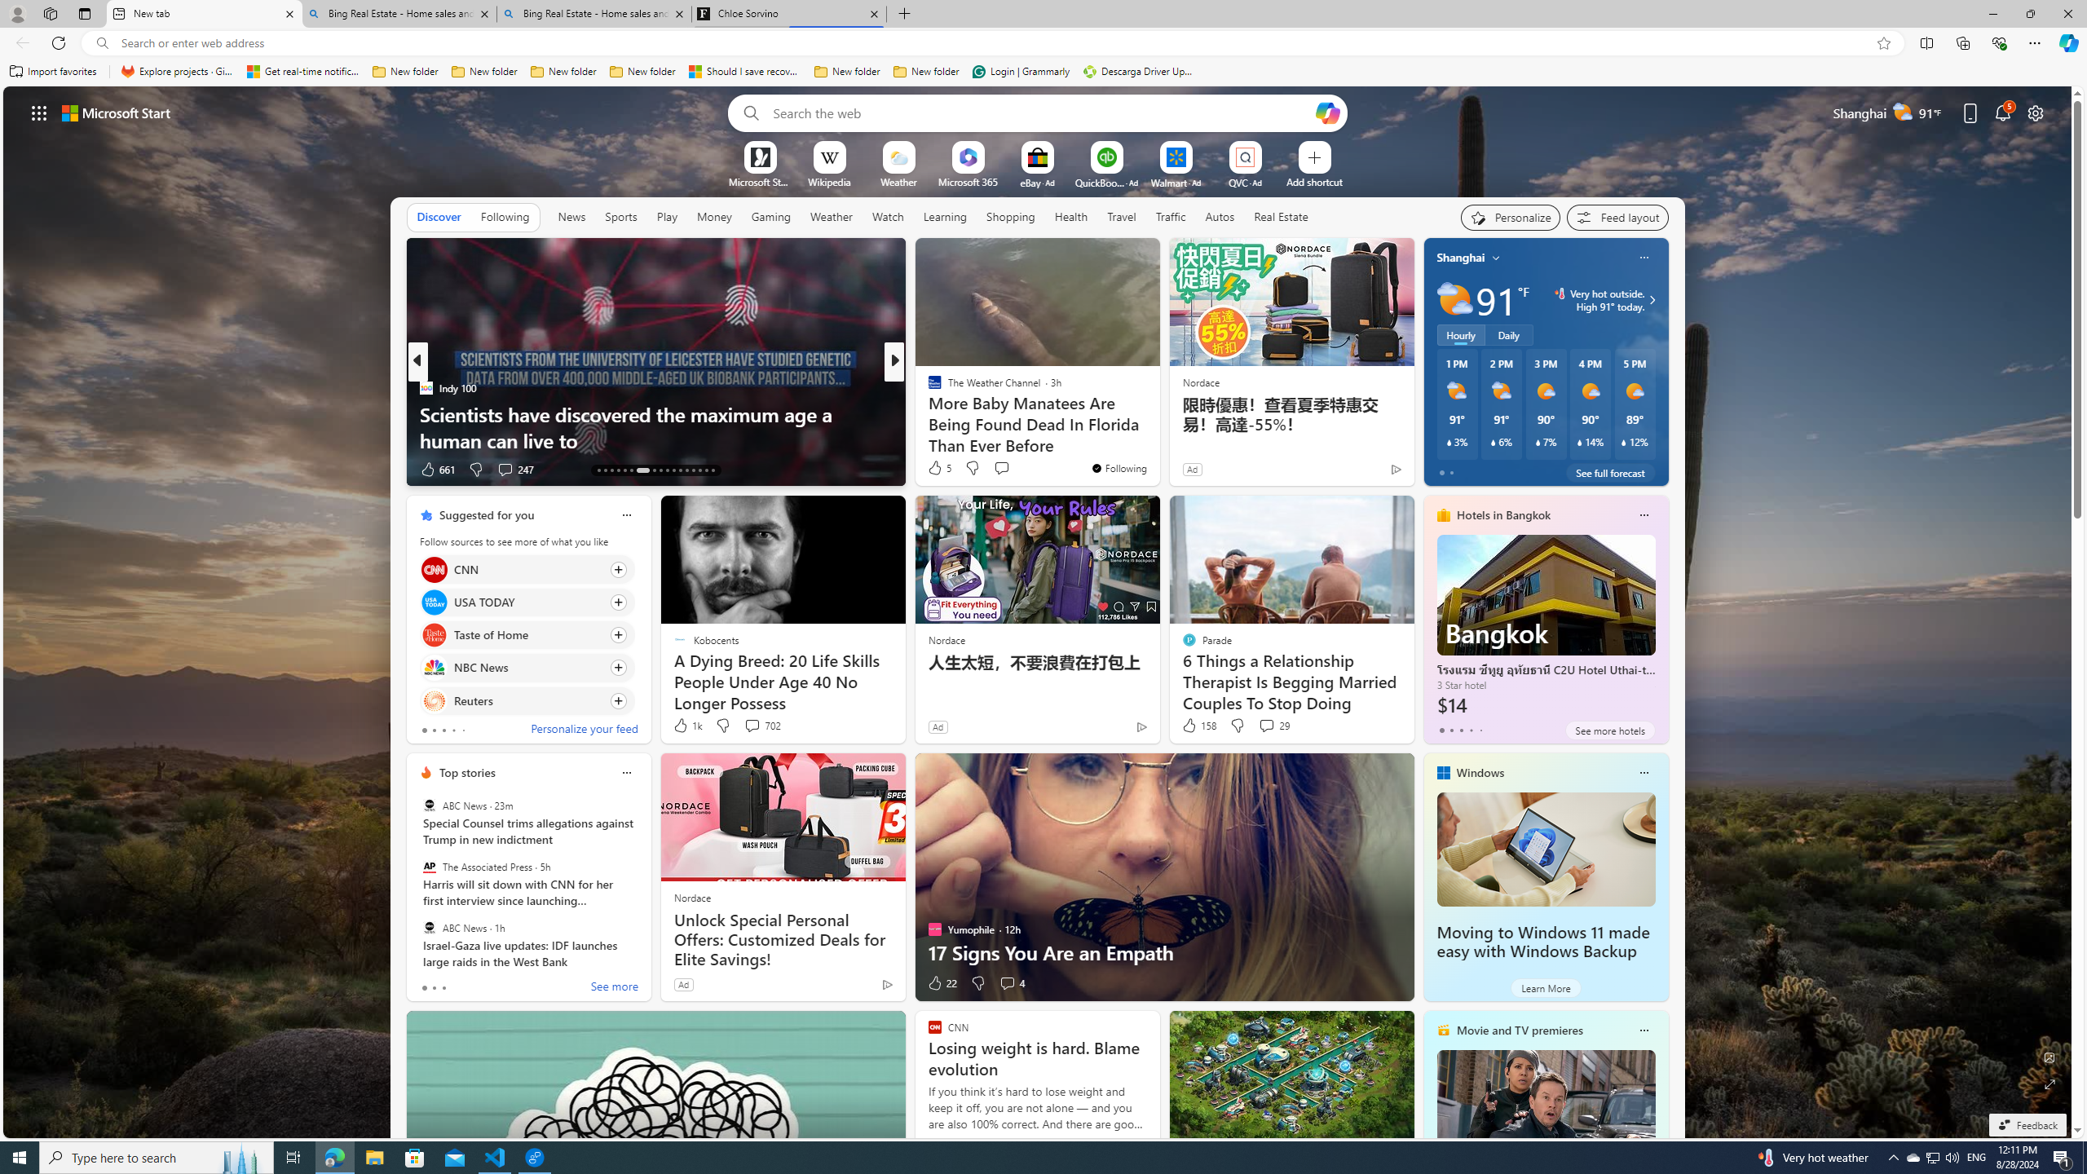  I want to click on AutomationID: tab-17, so click(624, 470).